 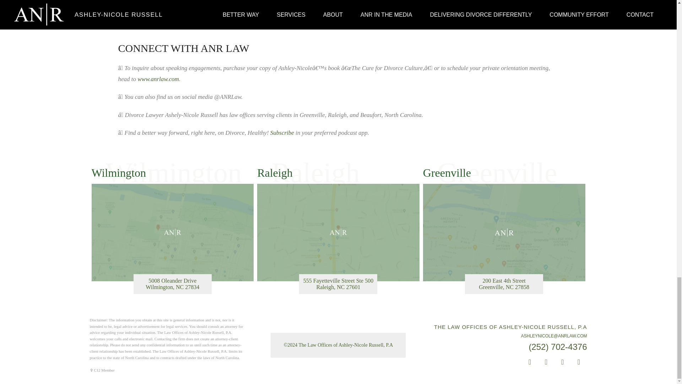 What do you see at coordinates (530, 362) in the screenshot?
I see `Like ANR Law on Facebook` at bounding box center [530, 362].